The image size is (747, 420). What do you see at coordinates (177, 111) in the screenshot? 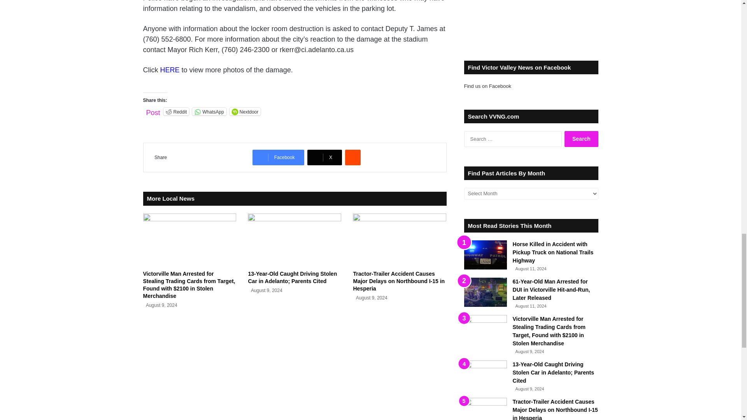
I see `Click to share on Reddit` at bounding box center [177, 111].